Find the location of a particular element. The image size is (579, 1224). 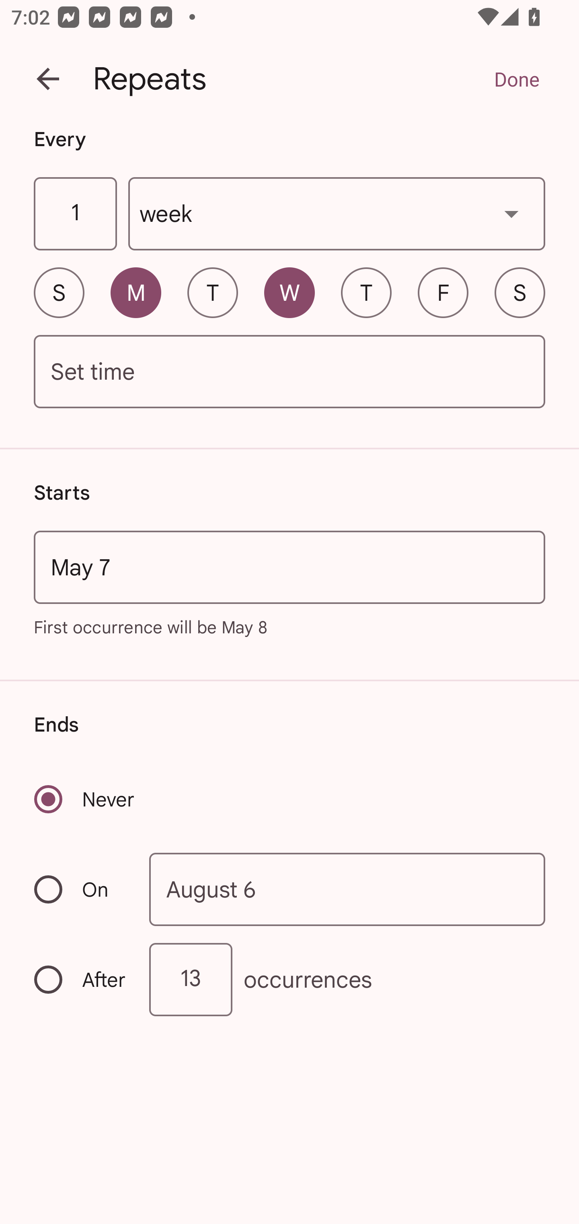

S Saturday is located at coordinates (519, 292).